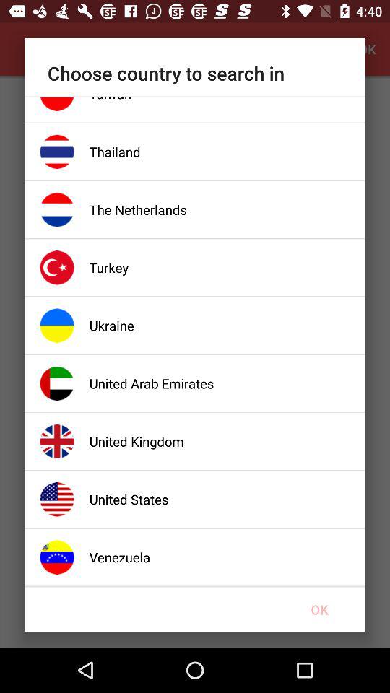 The height and width of the screenshot is (693, 390). Describe the element at coordinates (319, 609) in the screenshot. I see `click icon below the venezuela` at that location.